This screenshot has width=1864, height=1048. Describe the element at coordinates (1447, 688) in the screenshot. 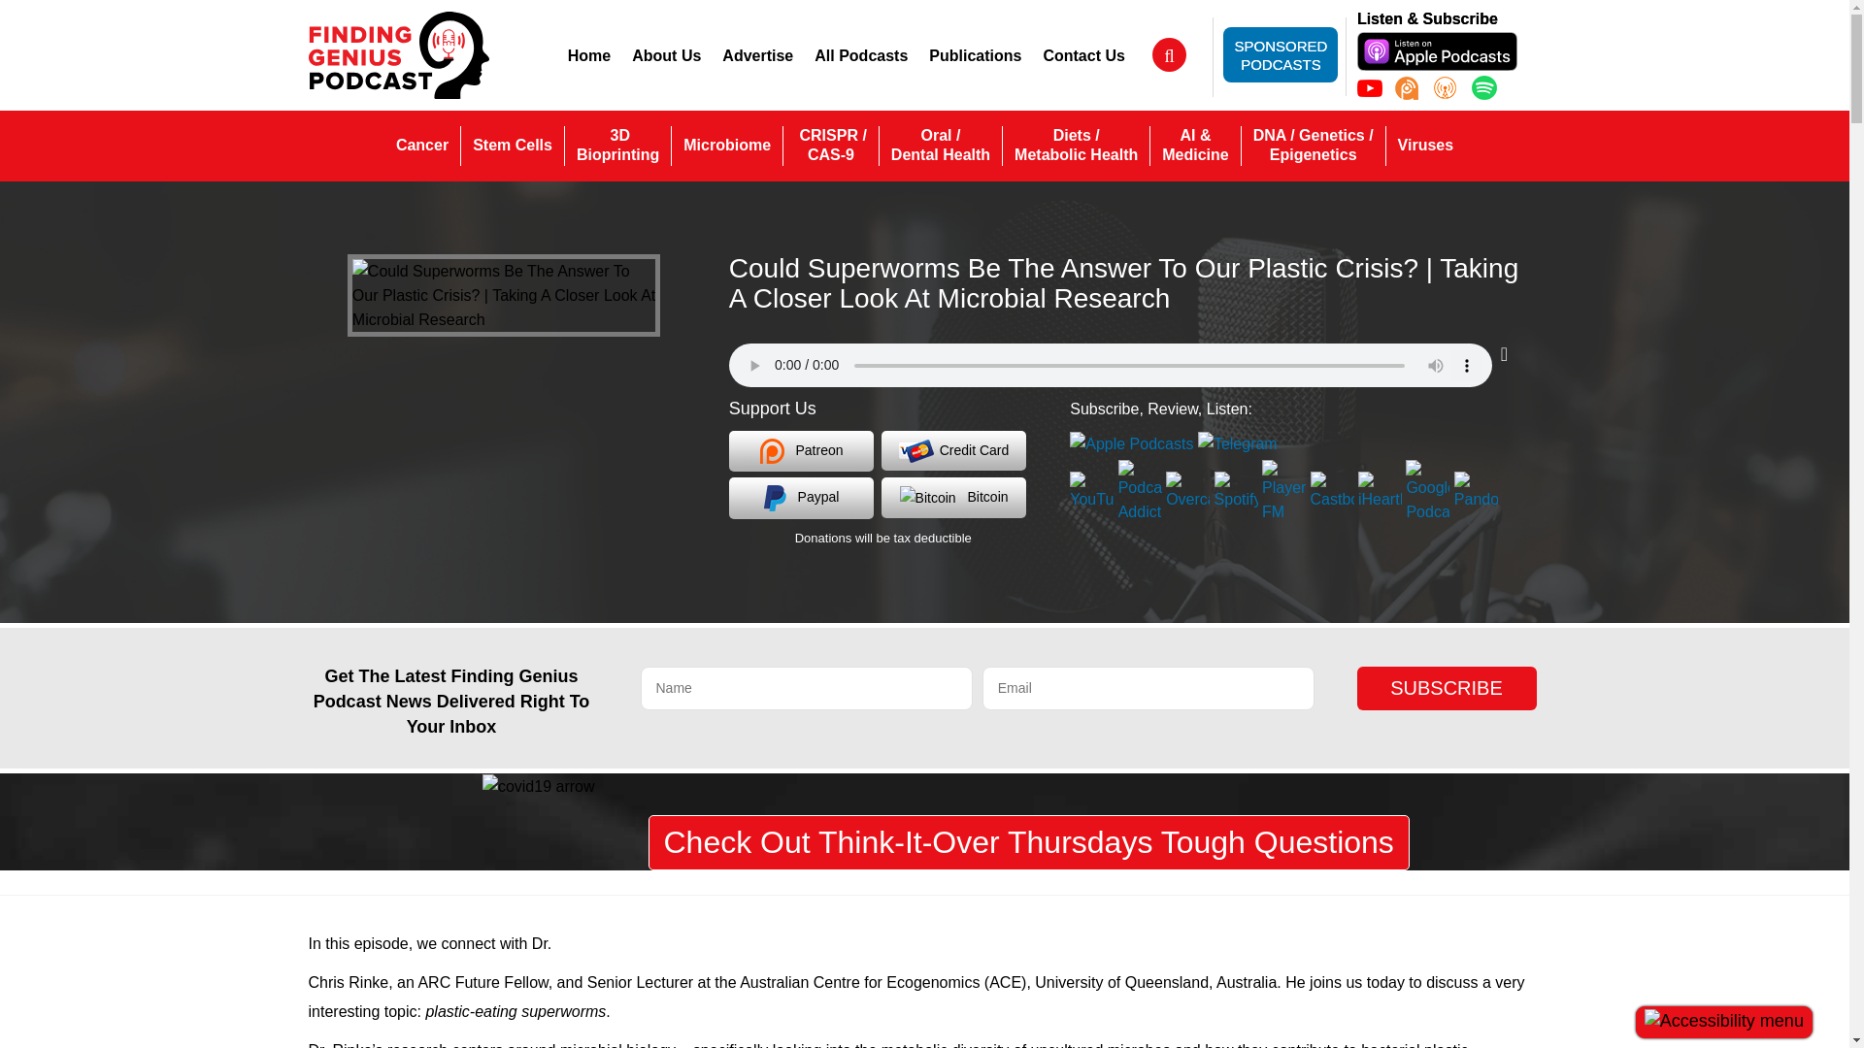

I see `Subscribe` at that location.